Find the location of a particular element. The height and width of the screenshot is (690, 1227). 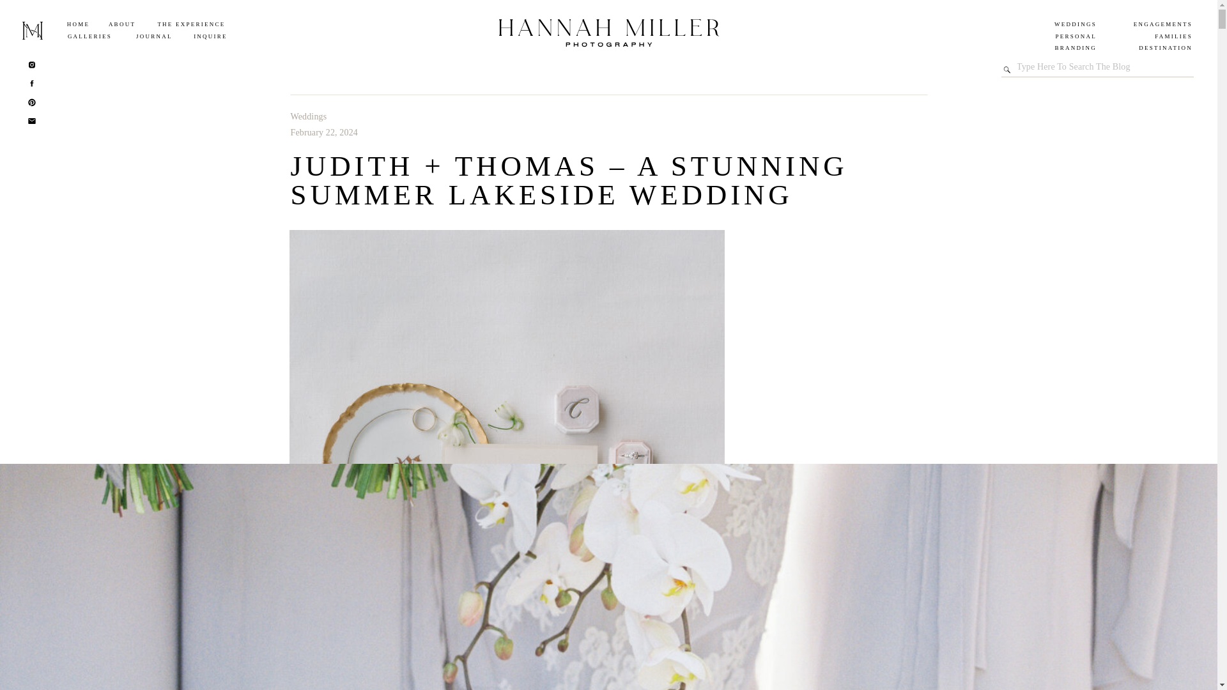

WEDDINGS is located at coordinates (1049, 25).